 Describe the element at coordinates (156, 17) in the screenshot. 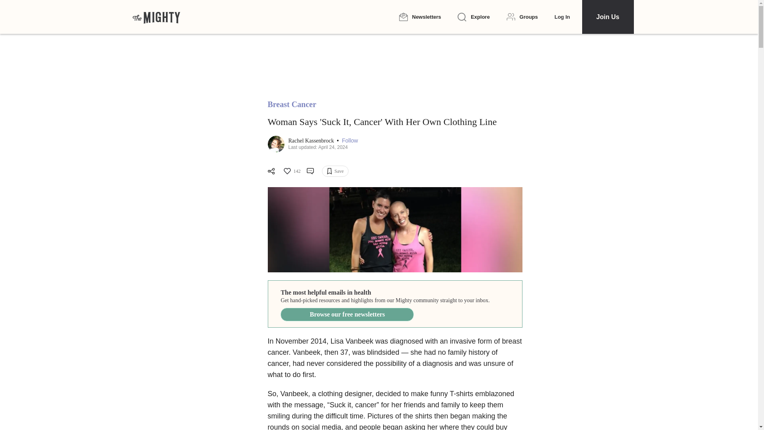

I see `The Mighty` at that location.